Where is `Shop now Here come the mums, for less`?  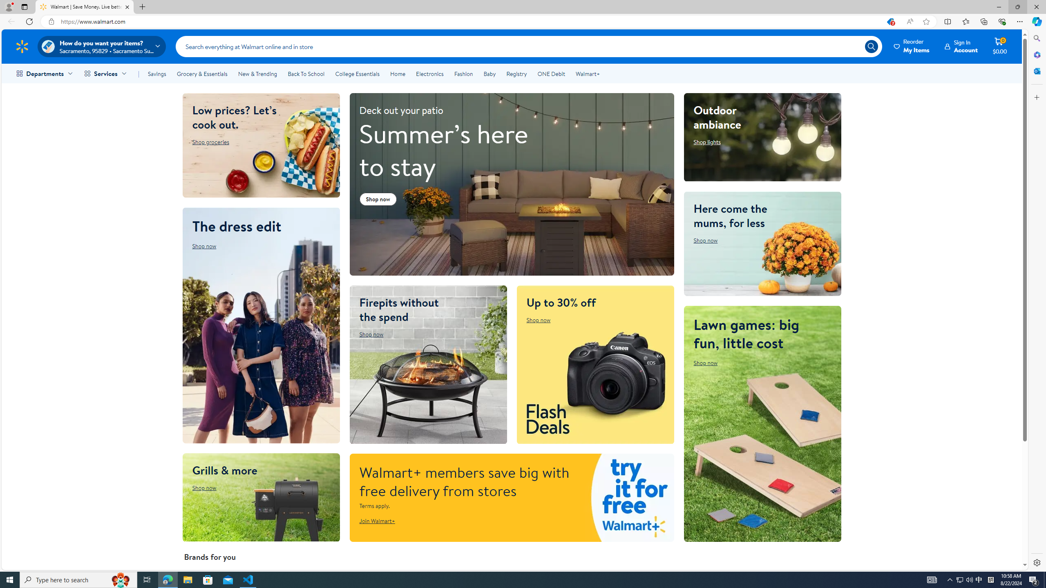 Shop now Here come the mums, for less is located at coordinates (705, 240).